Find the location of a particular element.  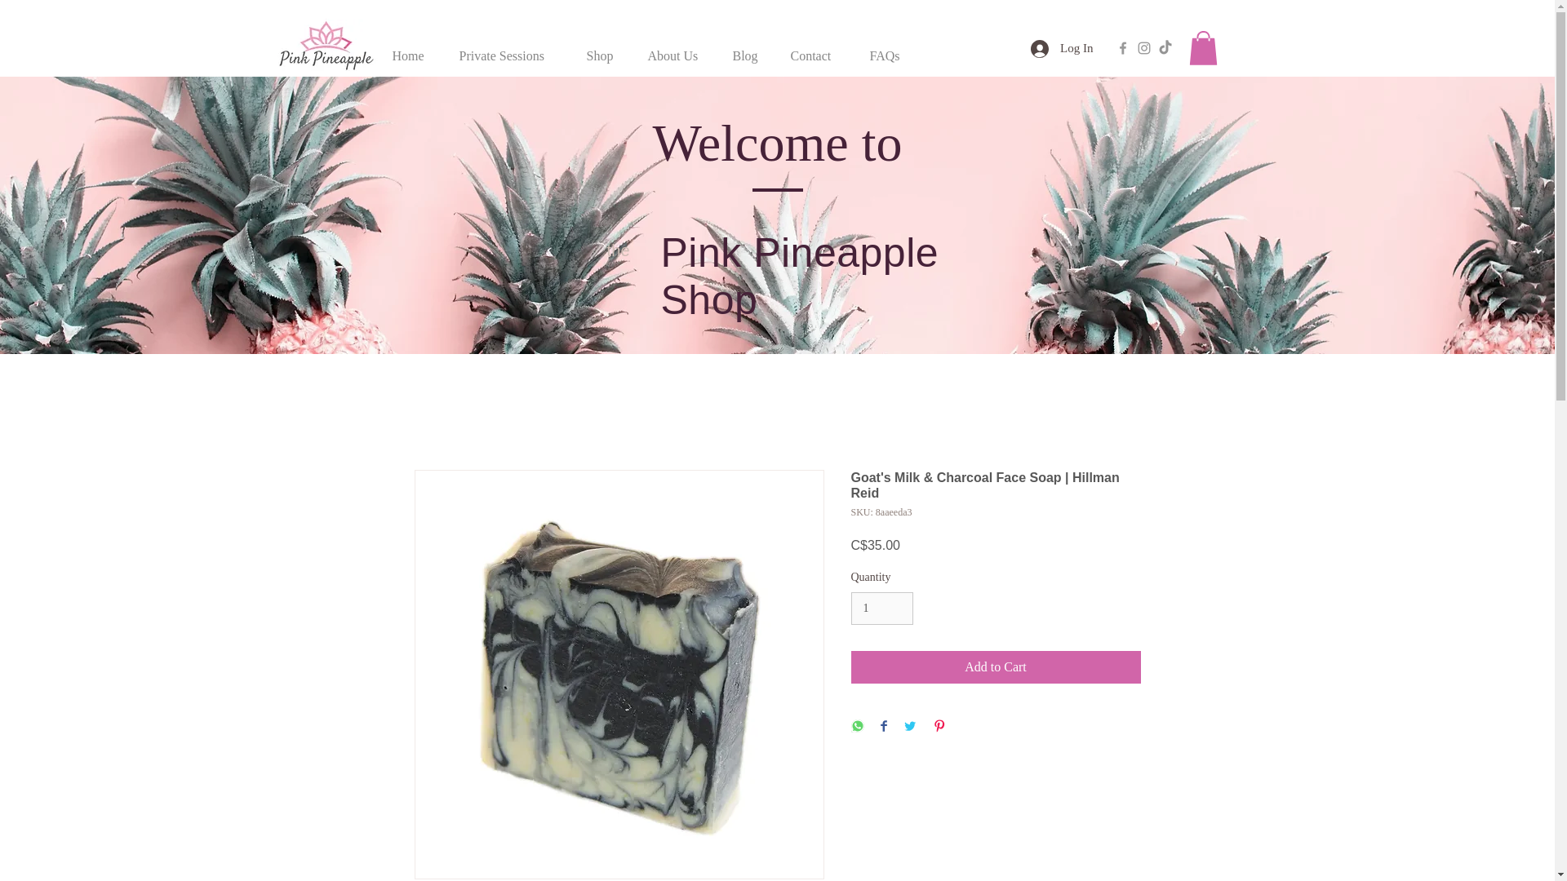

Shop is located at coordinates (602, 48).